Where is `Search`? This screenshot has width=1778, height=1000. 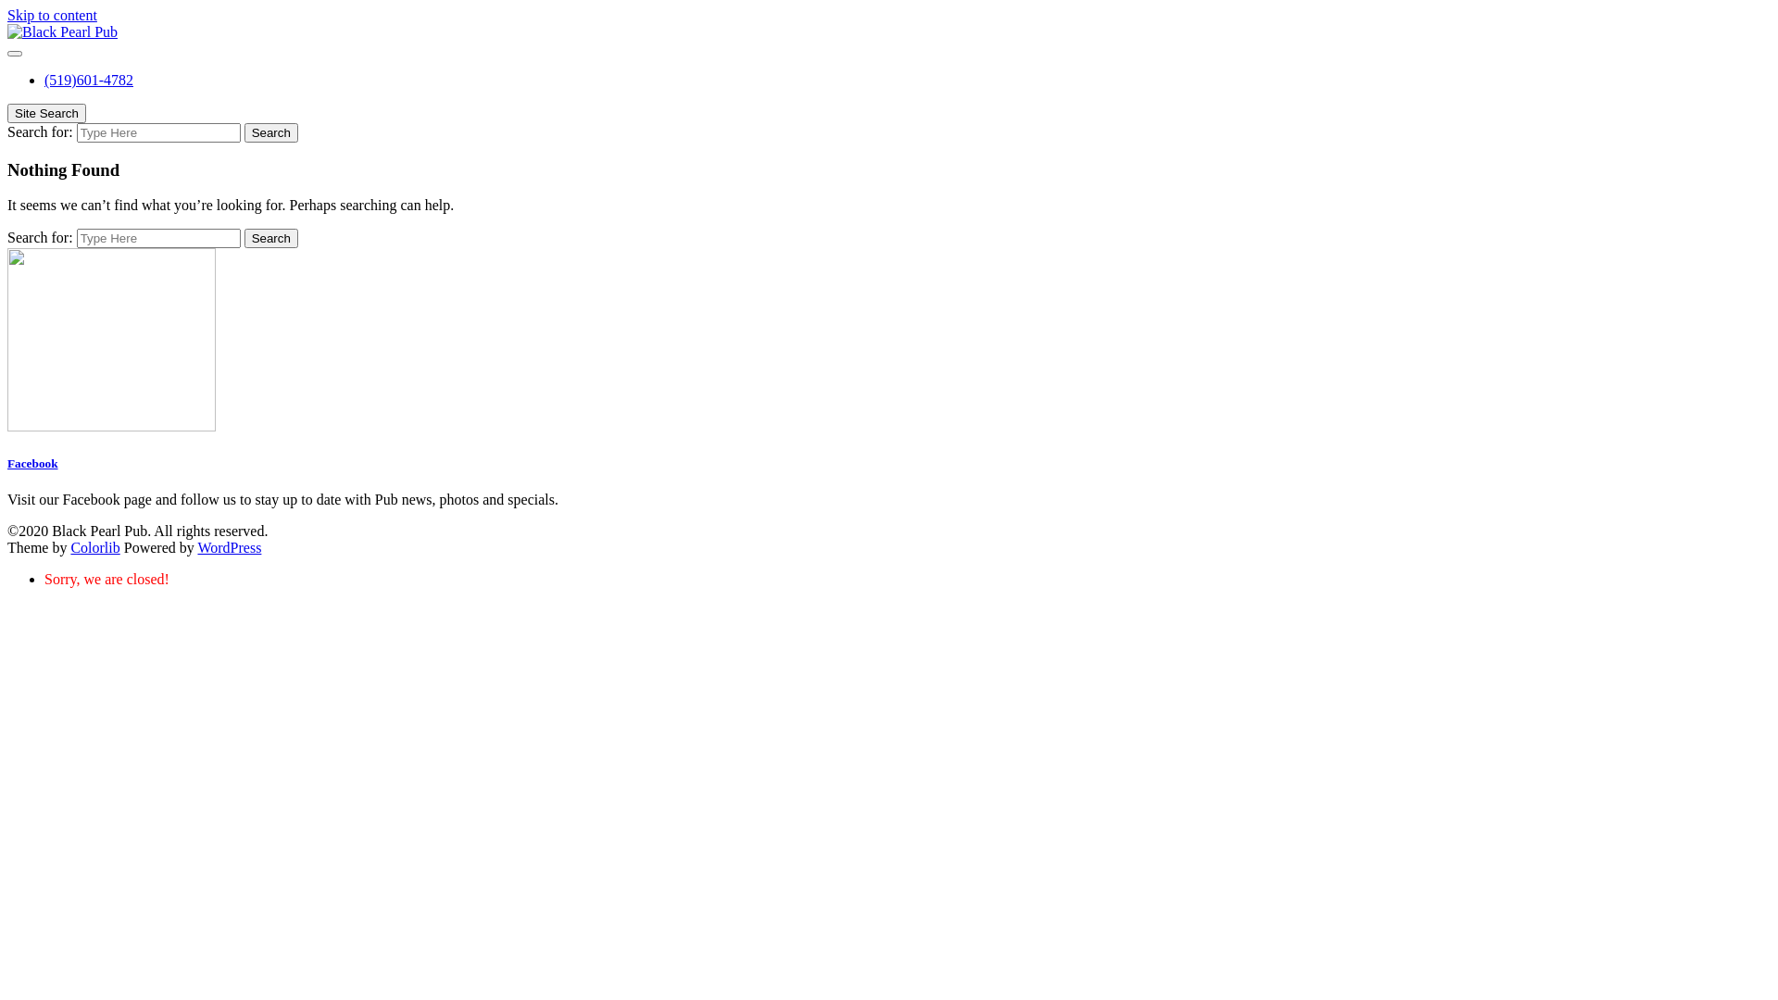 Search is located at coordinates (271, 133).